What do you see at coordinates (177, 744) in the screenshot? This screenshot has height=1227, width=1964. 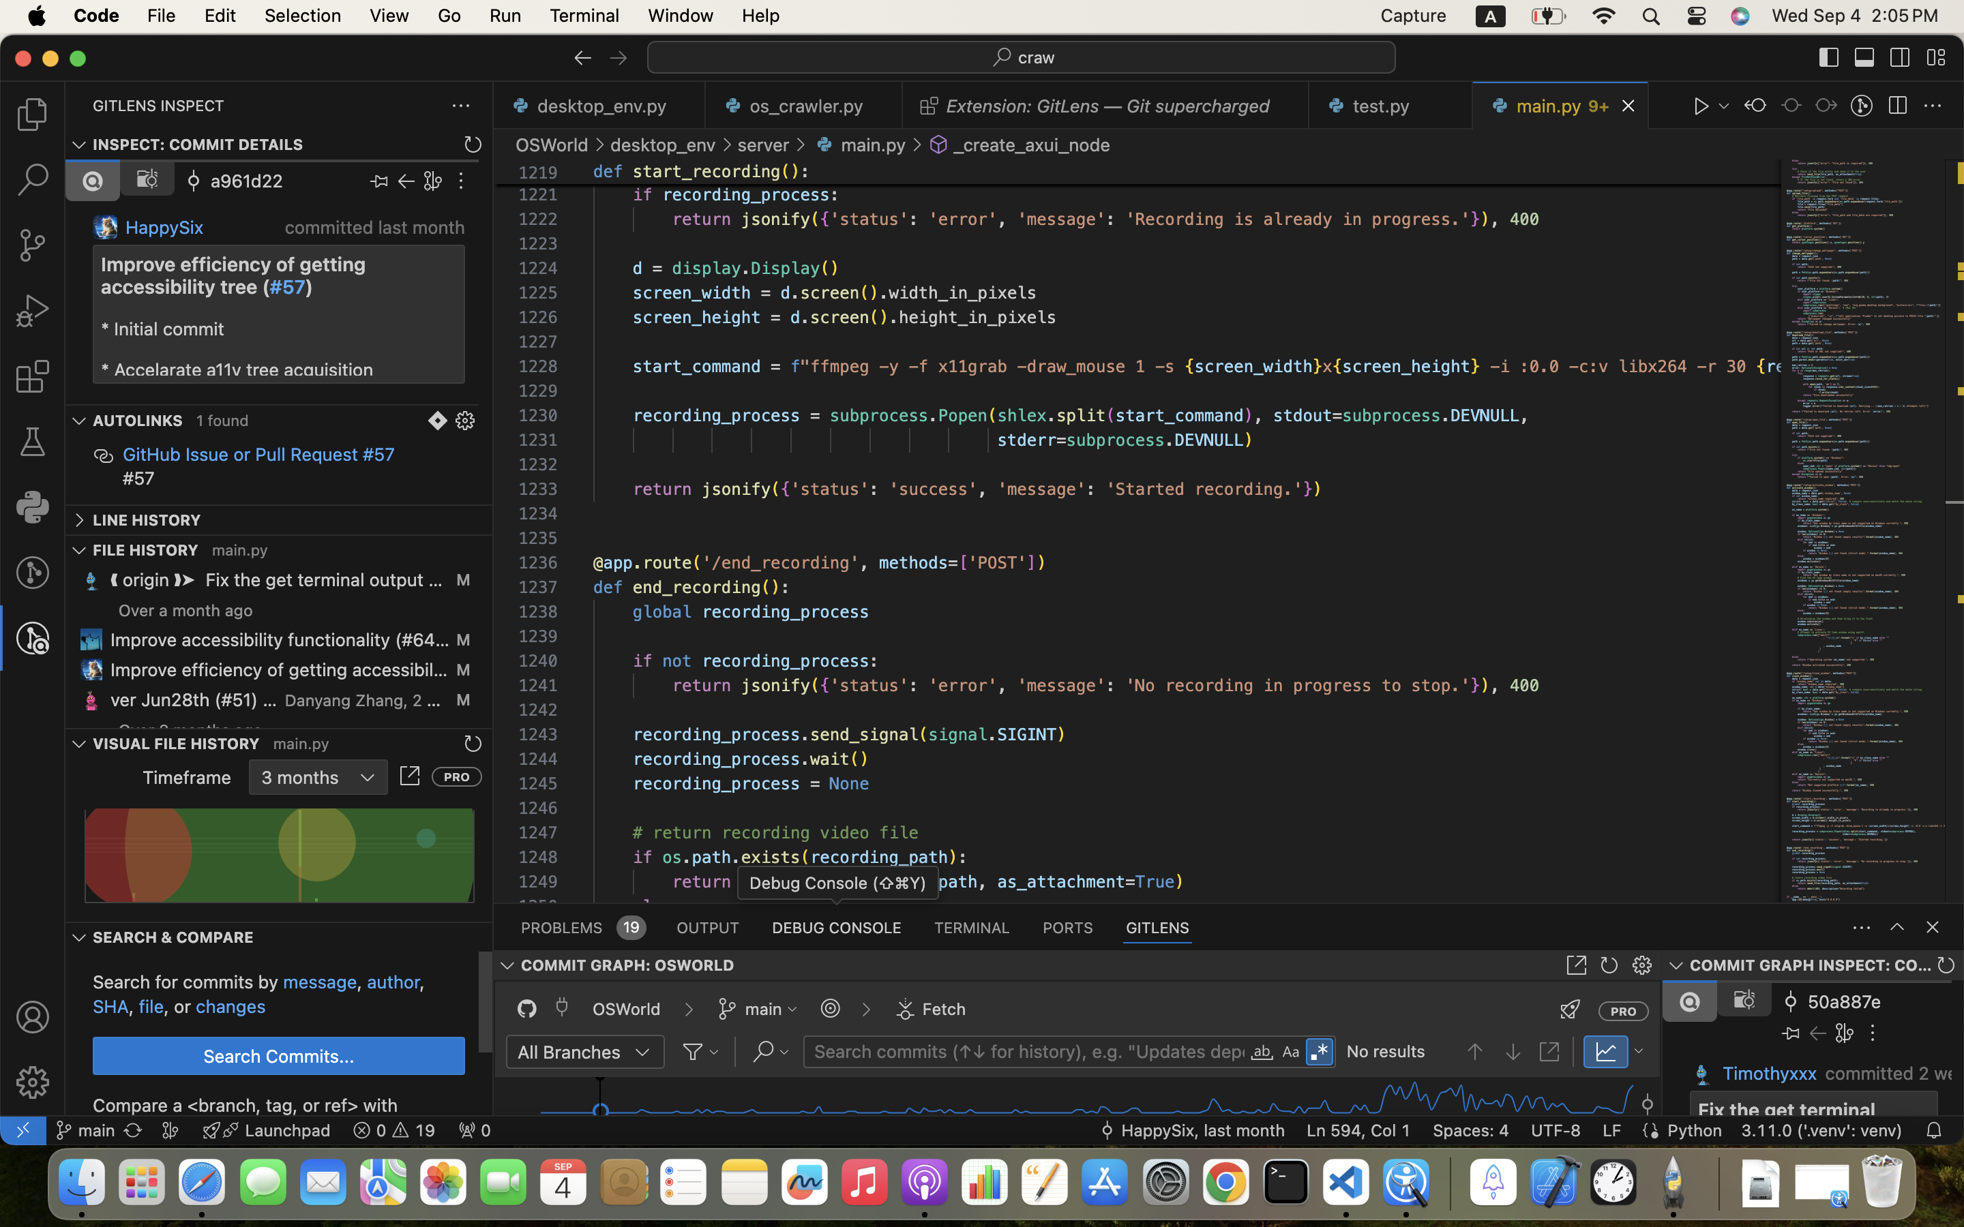 I see `VISUAL FILE HISTORY` at bounding box center [177, 744].